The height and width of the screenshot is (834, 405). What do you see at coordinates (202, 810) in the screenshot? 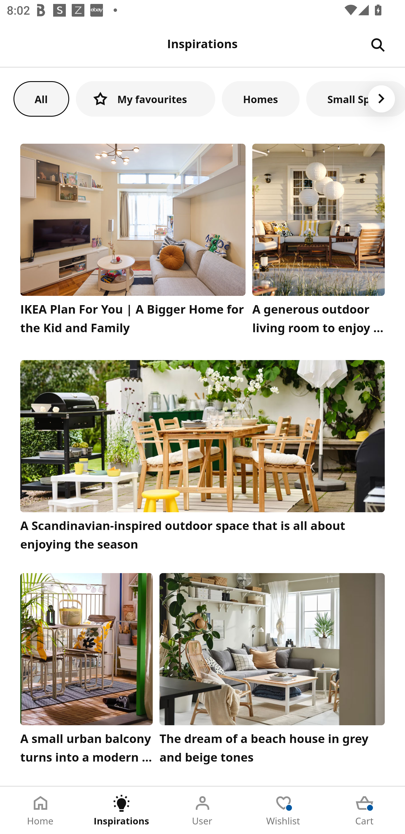
I see `User
Tab 3 of 5` at bounding box center [202, 810].